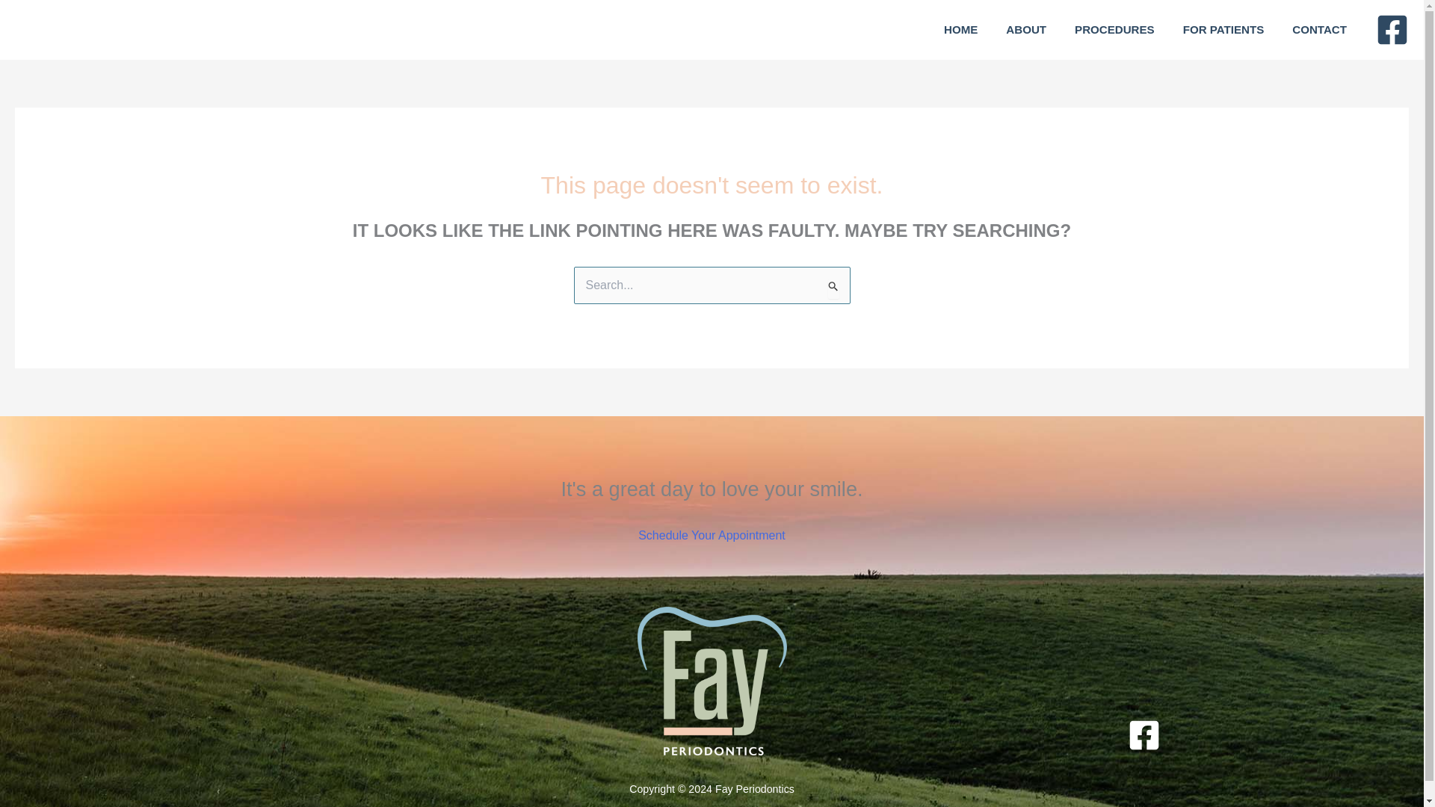 The width and height of the screenshot is (1435, 807). I want to click on Schedule Your Appointment, so click(712, 535).